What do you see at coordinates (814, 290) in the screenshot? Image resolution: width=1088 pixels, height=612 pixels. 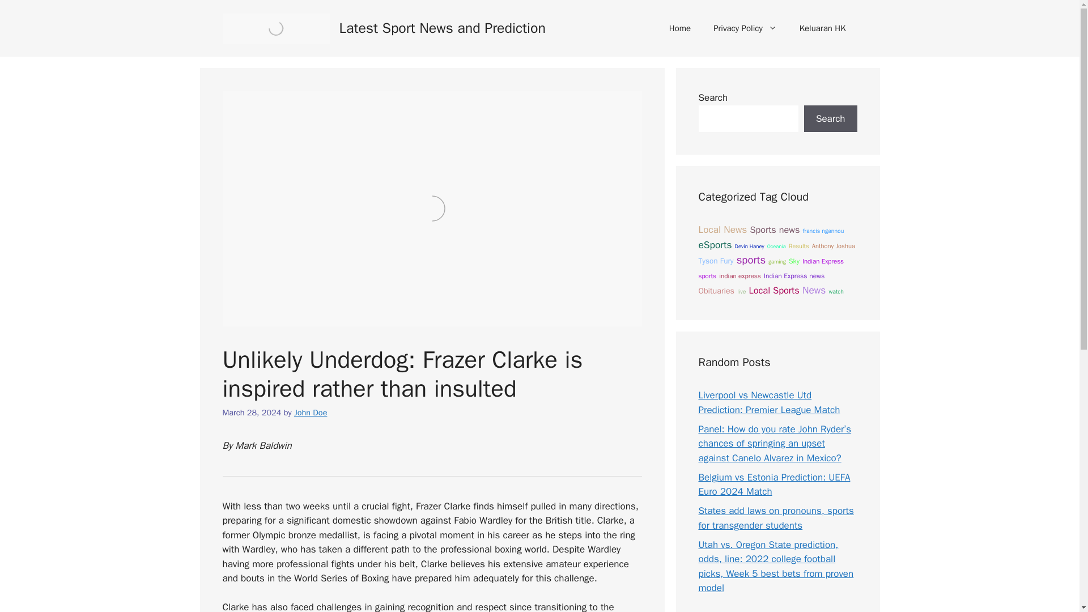 I see `News` at bounding box center [814, 290].